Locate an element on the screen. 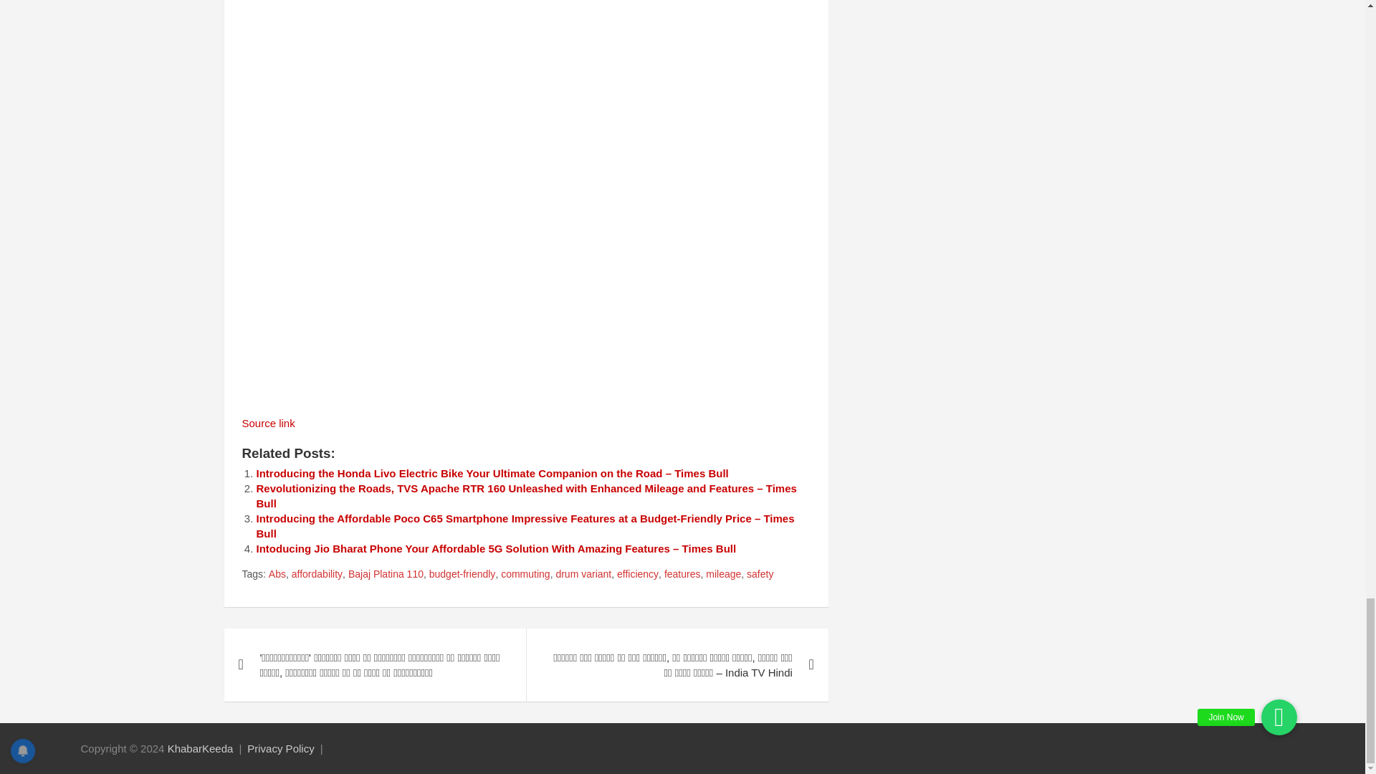  Bajaj Platina 110 is located at coordinates (386, 575).